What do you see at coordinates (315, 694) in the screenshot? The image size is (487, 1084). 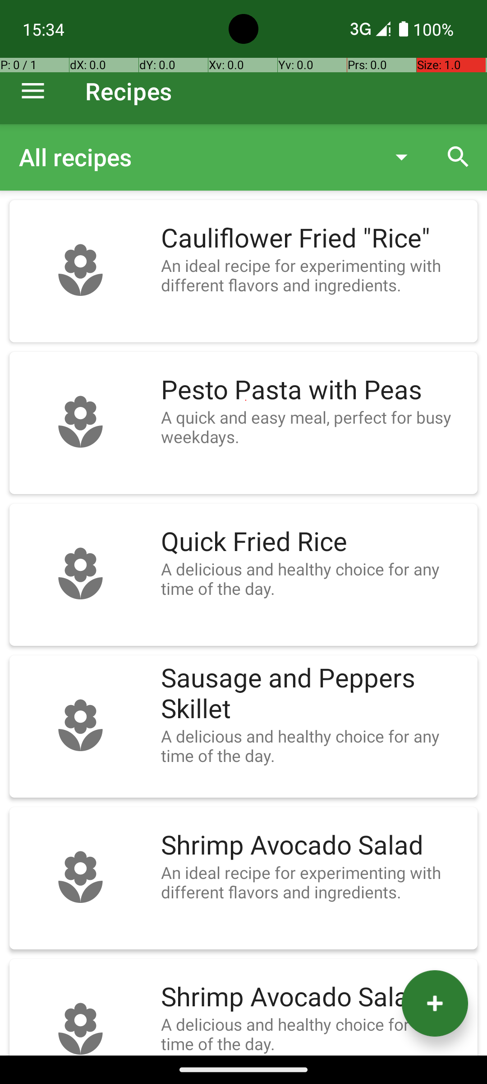 I see `Sausage and Peppers Skillet` at bounding box center [315, 694].